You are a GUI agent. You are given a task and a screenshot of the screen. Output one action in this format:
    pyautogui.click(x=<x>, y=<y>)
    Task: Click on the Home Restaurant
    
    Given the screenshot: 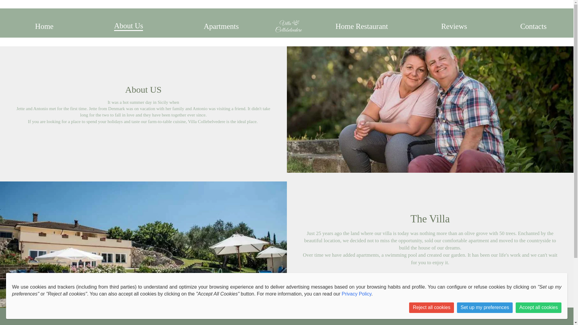 What is the action you would take?
    pyautogui.click(x=361, y=26)
    